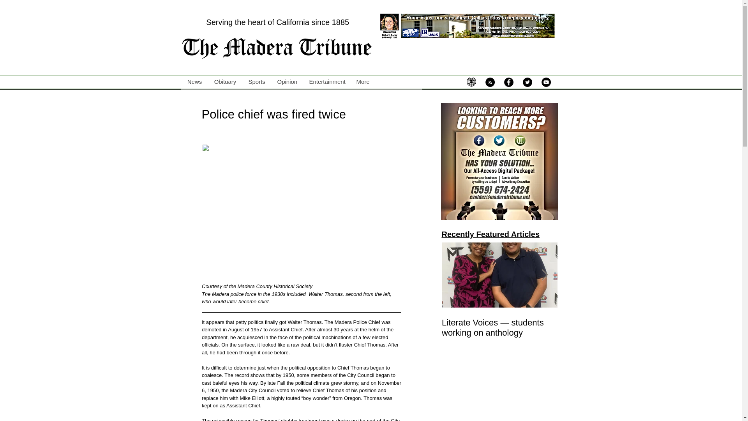  Describe the element at coordinates (287, 82) in the screenshot. I see `Opinion` at that location.